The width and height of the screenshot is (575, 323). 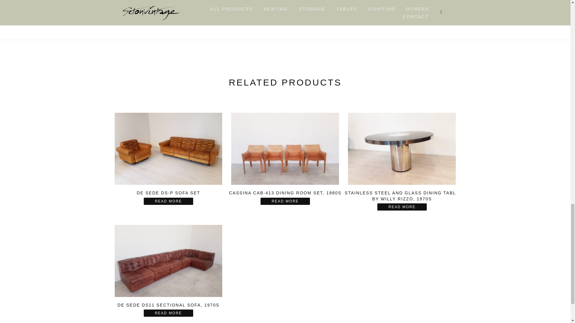 I want to click on READ MORE, so click(x=285, y=201).